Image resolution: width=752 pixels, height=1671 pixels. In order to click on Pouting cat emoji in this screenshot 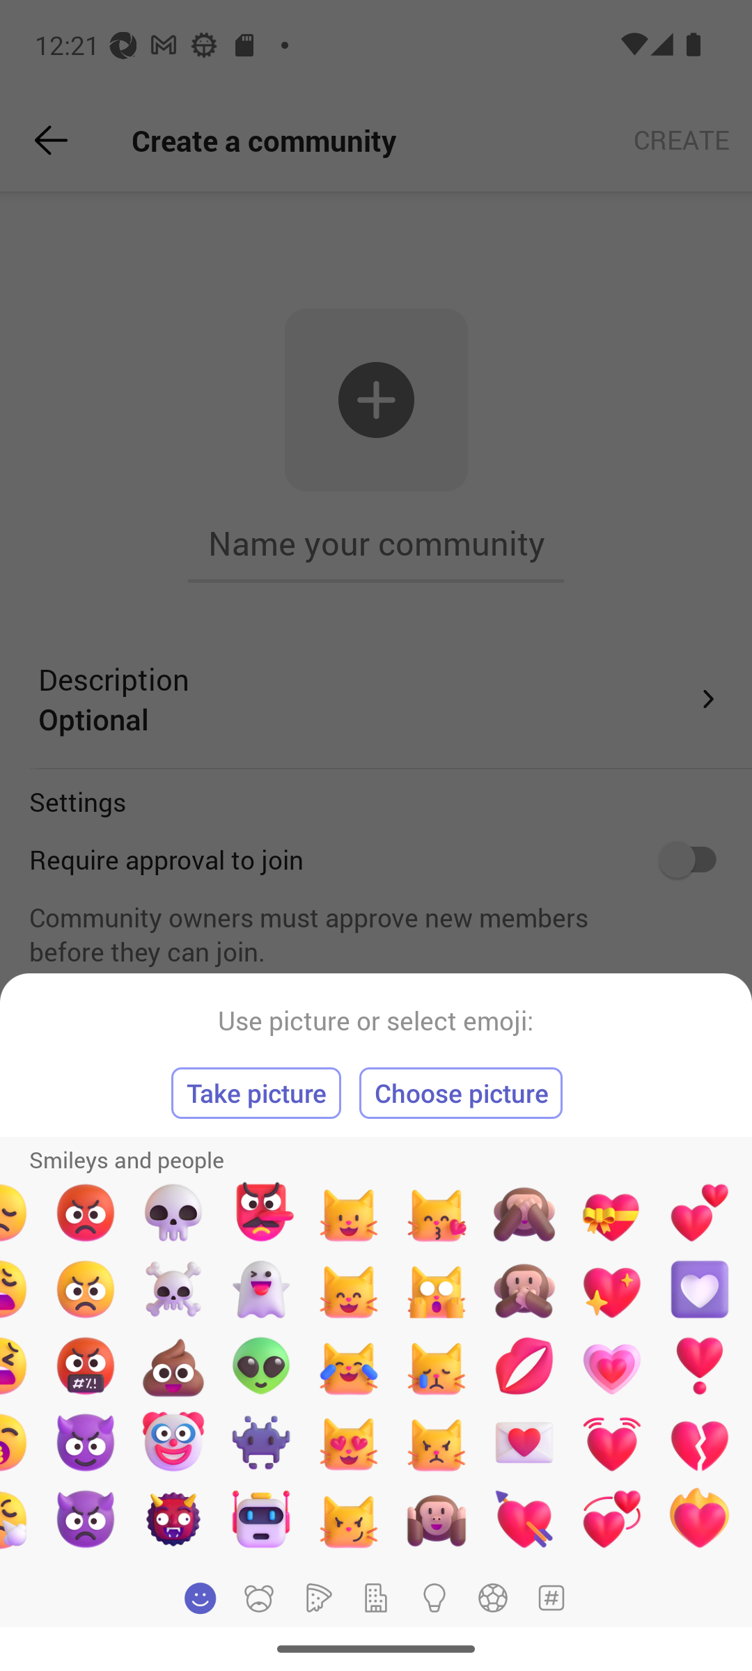, I will do `click(436, 1442)`.